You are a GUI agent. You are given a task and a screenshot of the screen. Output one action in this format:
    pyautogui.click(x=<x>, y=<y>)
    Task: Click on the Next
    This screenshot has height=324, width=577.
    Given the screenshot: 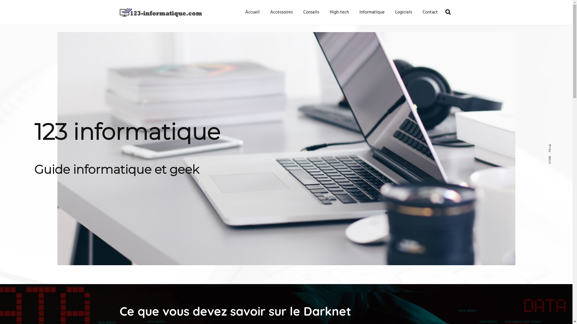 What is the action you would take?
    pyautogui.click(x=552, y=158)
    